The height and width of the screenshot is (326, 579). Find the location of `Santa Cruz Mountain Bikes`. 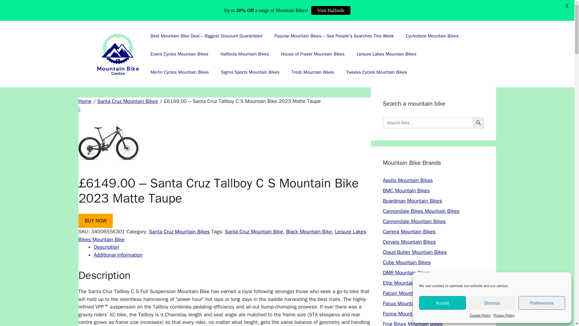

Santa Cruz Mountain Bikes is located at coordinates (127, 101).